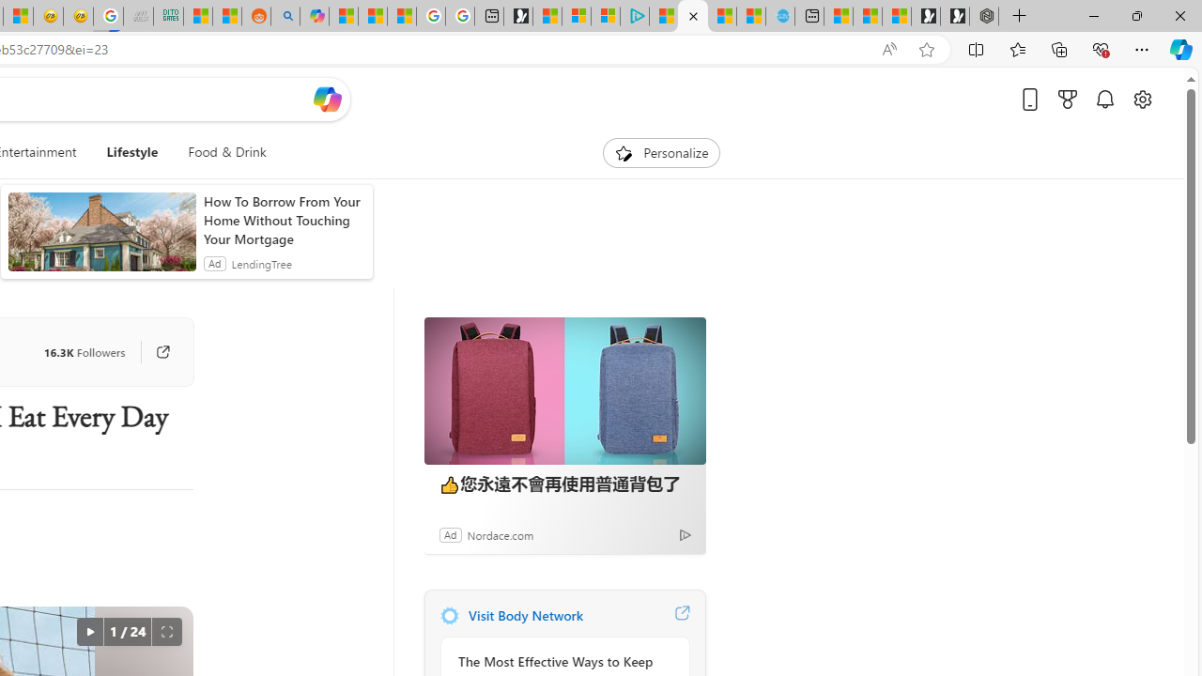 This screenshot has height=676, width=1202. Describe the element at coordinates (500, 534) in the screenshot. I see `Nordace.com` at that location.